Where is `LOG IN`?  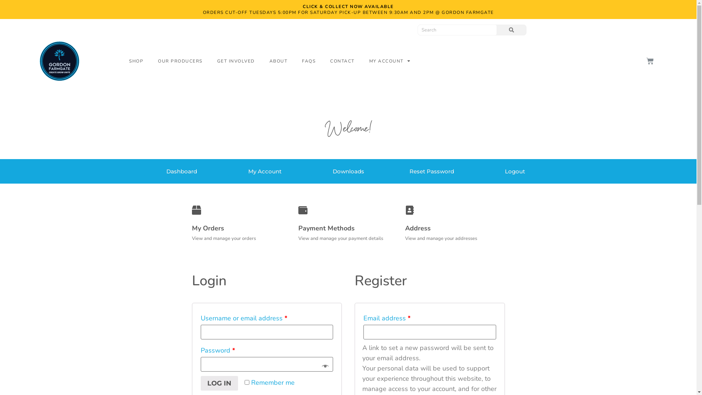 LOG IN is located at coordinates (219, 383).